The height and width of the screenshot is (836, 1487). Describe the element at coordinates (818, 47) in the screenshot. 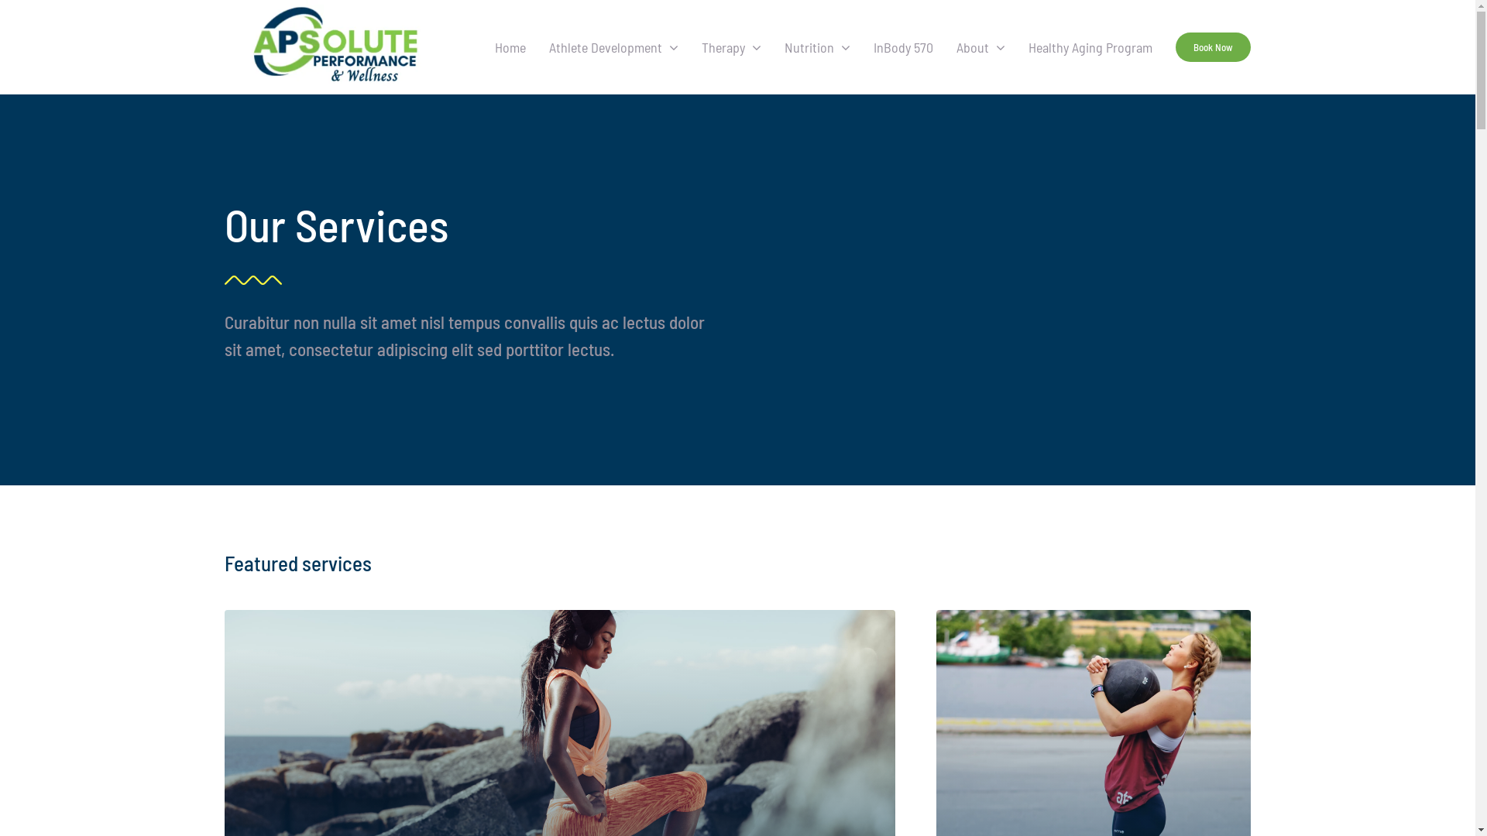

I see `Nutrition` at that location.